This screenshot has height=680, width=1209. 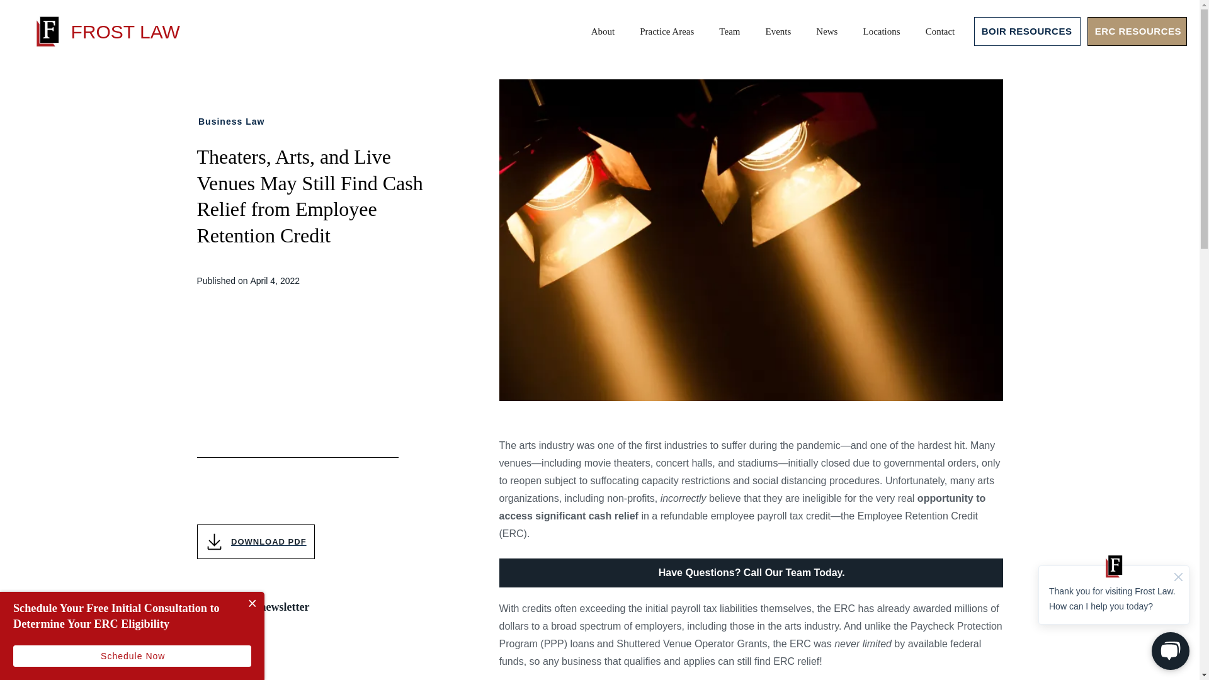 I want to click on News, so click(x=826, y=31).